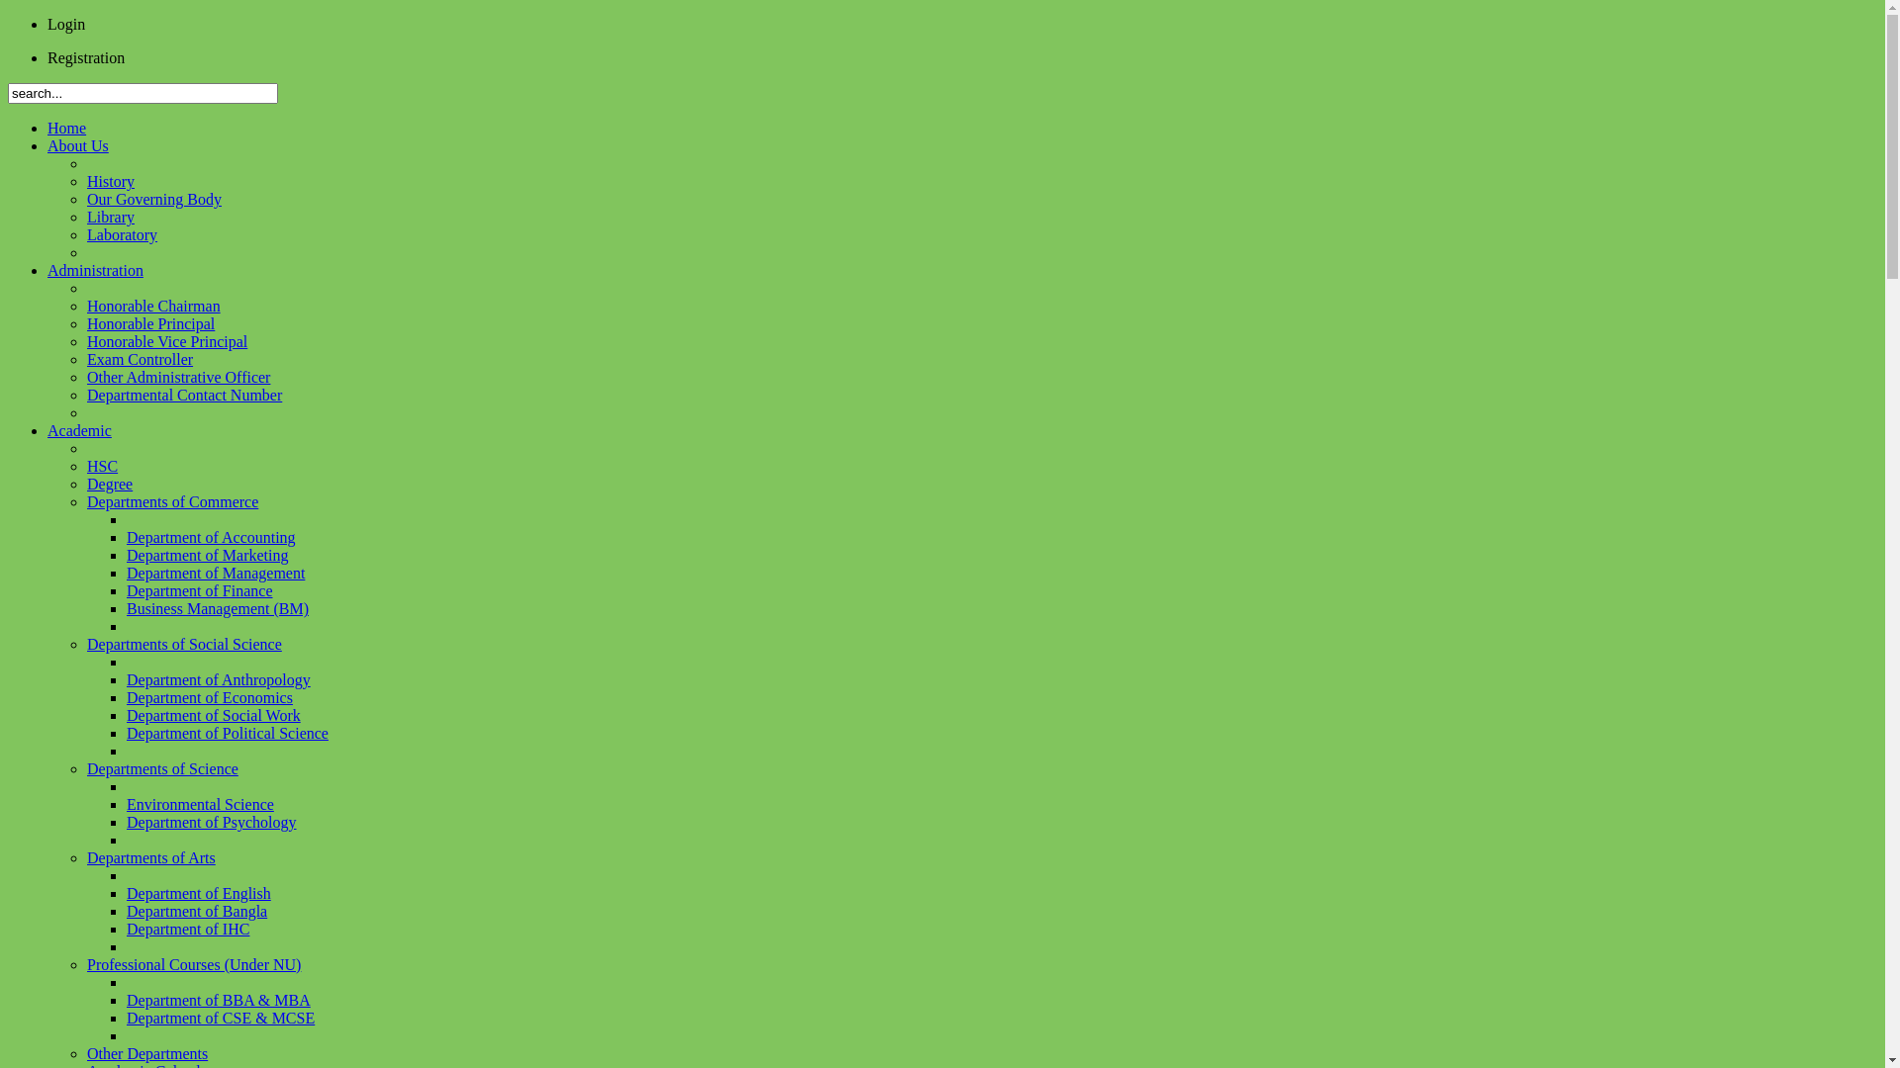  What do you see at coordinates (154, 200) in the screenshot?
I see `Our Governing Body` at bounding box center [154, 200].